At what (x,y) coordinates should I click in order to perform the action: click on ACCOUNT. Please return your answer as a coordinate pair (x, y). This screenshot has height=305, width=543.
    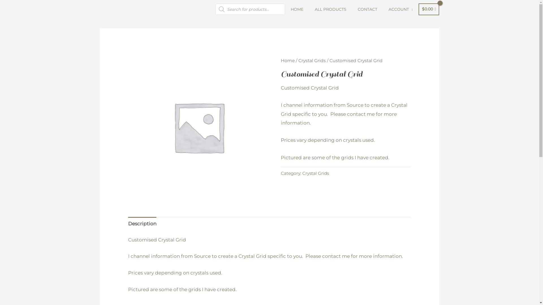
    Looking at the image, I should click on (401, 9).